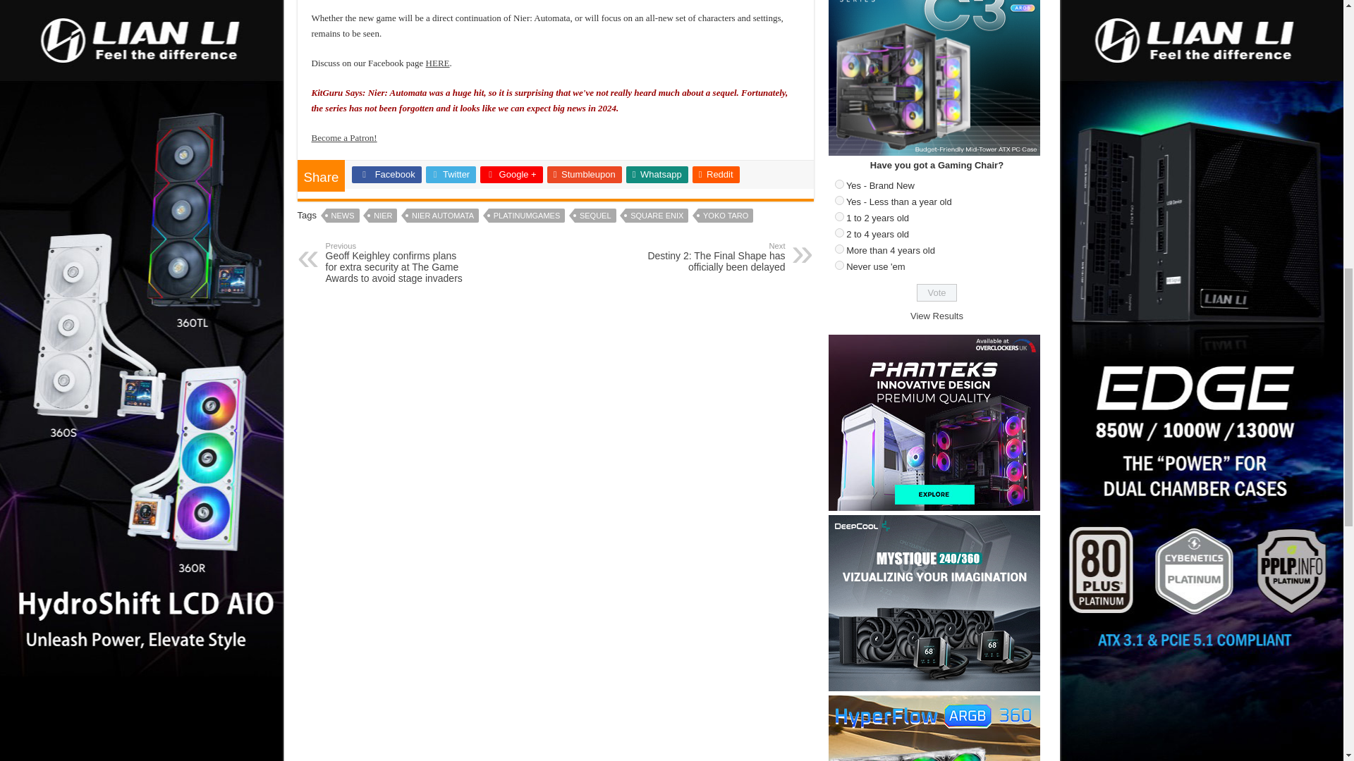  What do you see at coordinates (937, 316) in the screenshot?
I see `View Results Of This Poll` at bounding box center [937, 316].